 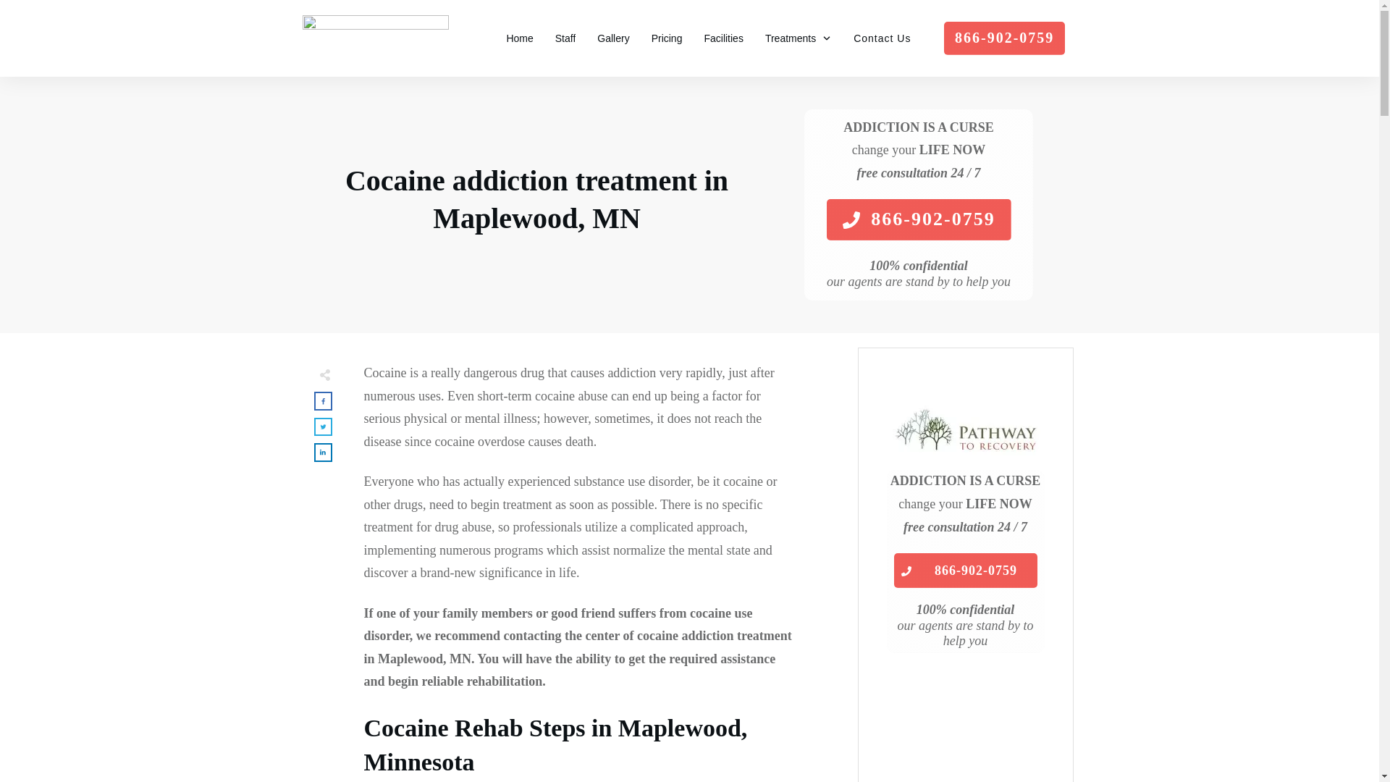 I want to click on Contact Us, so click(x=882, y=38).